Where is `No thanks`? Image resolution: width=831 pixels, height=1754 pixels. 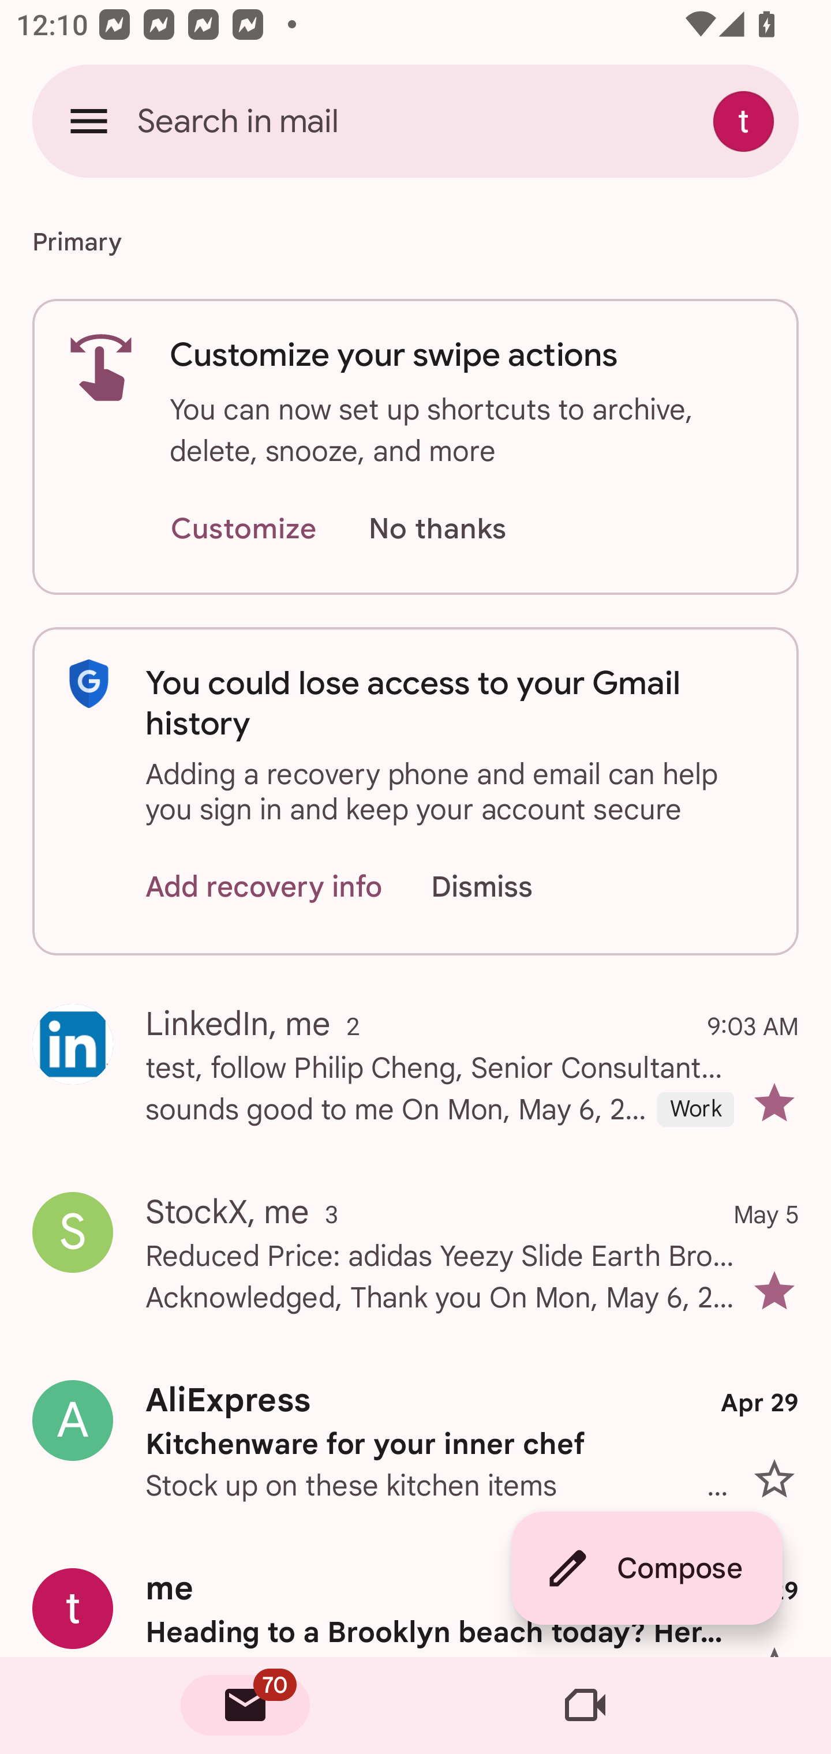 No thanks is located at coordinates (437, 530).